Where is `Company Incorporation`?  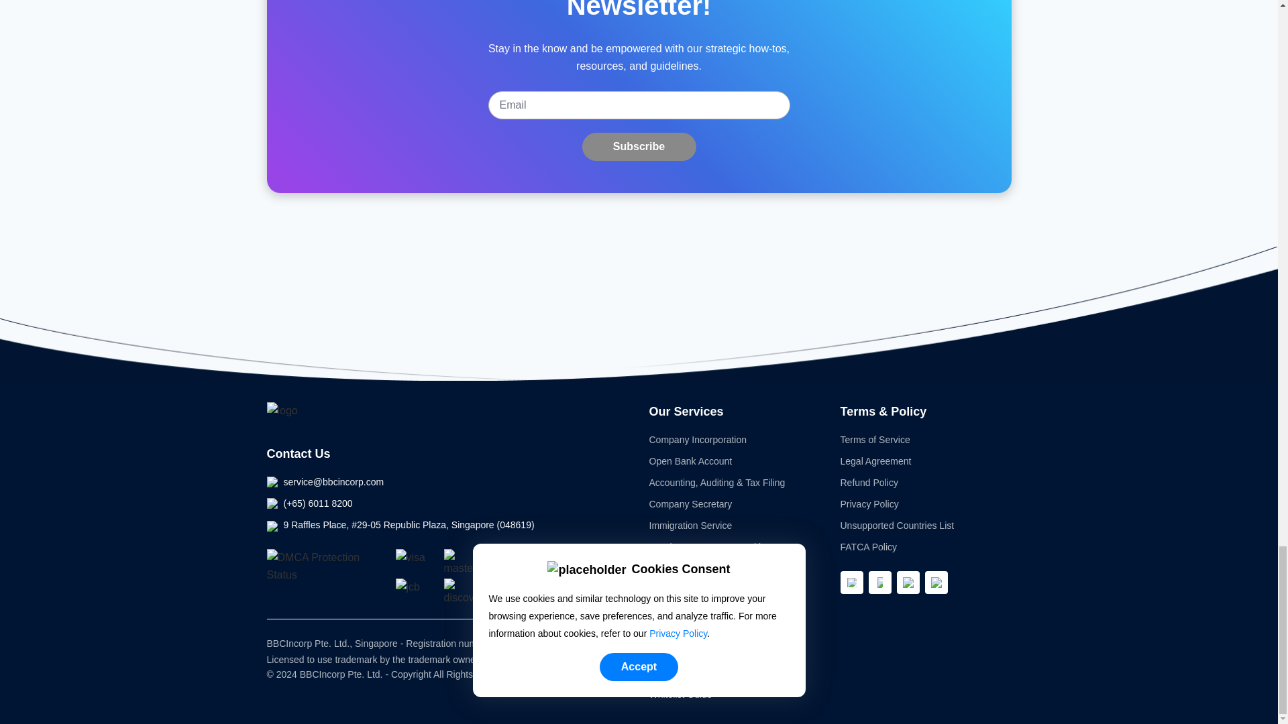 Company Incorporation is located at coordinates (698, 440).